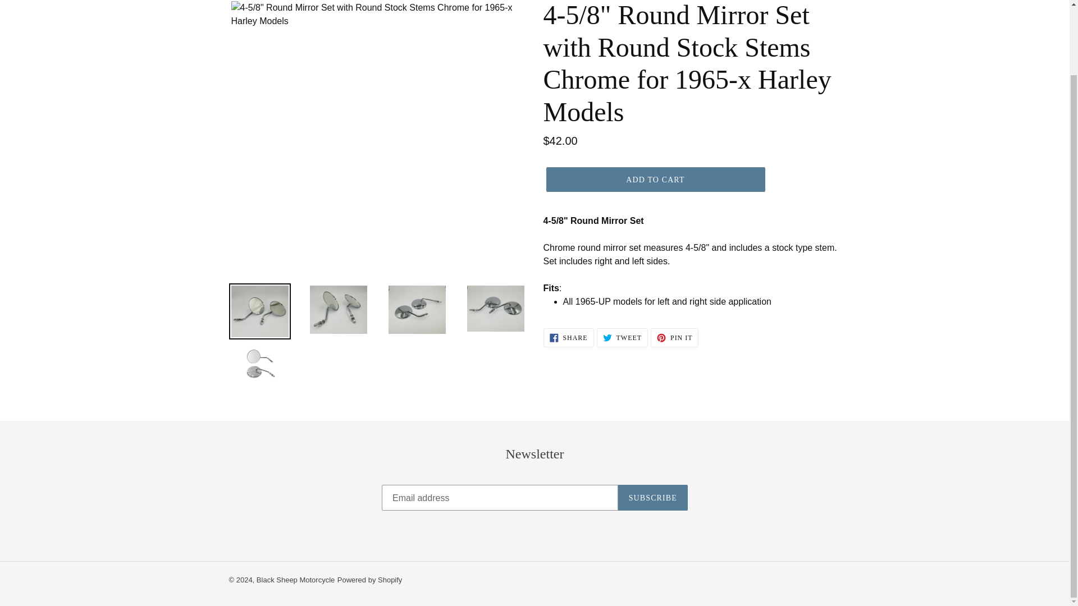 The width and height of the screenshot is (1078, 606). Describe the element at coordinates (675, 338) in the screenshot. I see `Powered by Shopify` at that location.